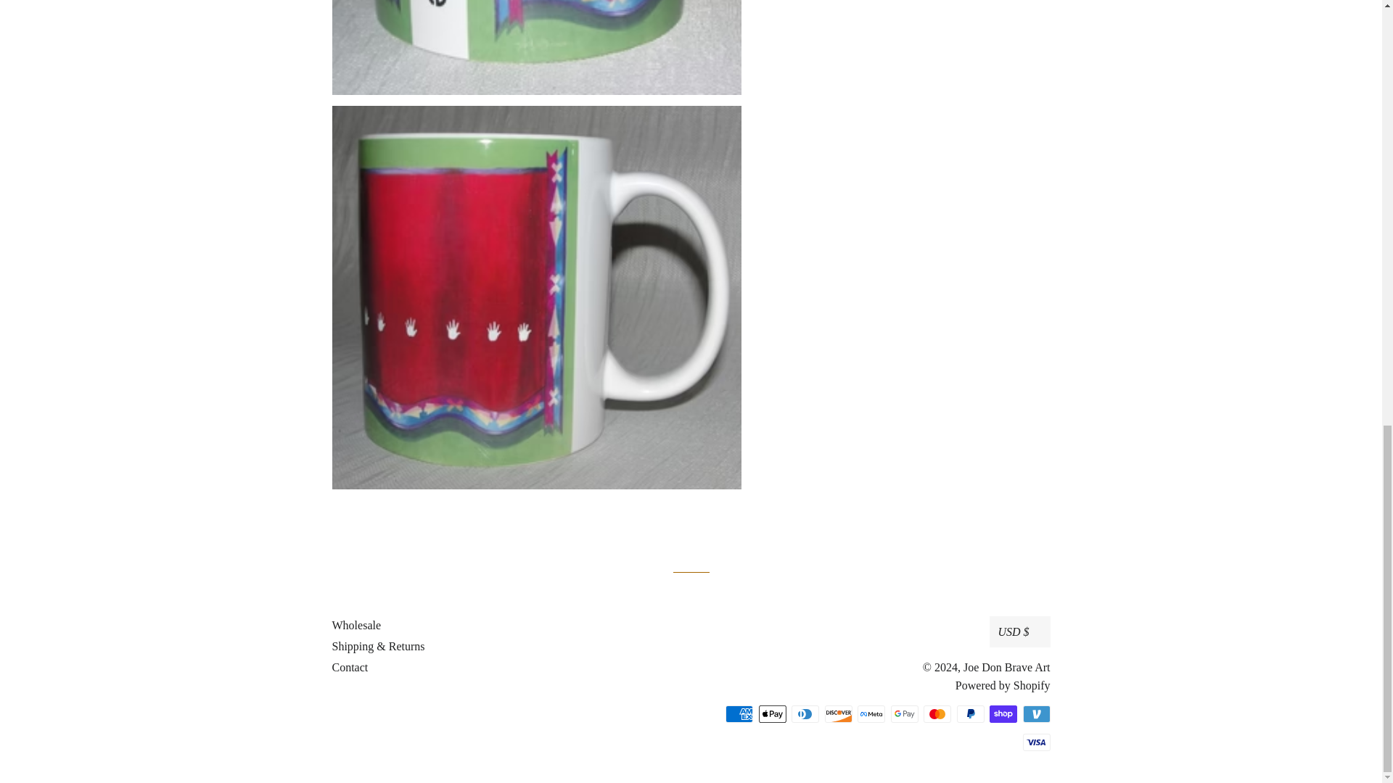 This screenshot has height=783, width=1393. Describe the element at coordinates (1036, 742) in the screenshot. I see `Visa` at that location.